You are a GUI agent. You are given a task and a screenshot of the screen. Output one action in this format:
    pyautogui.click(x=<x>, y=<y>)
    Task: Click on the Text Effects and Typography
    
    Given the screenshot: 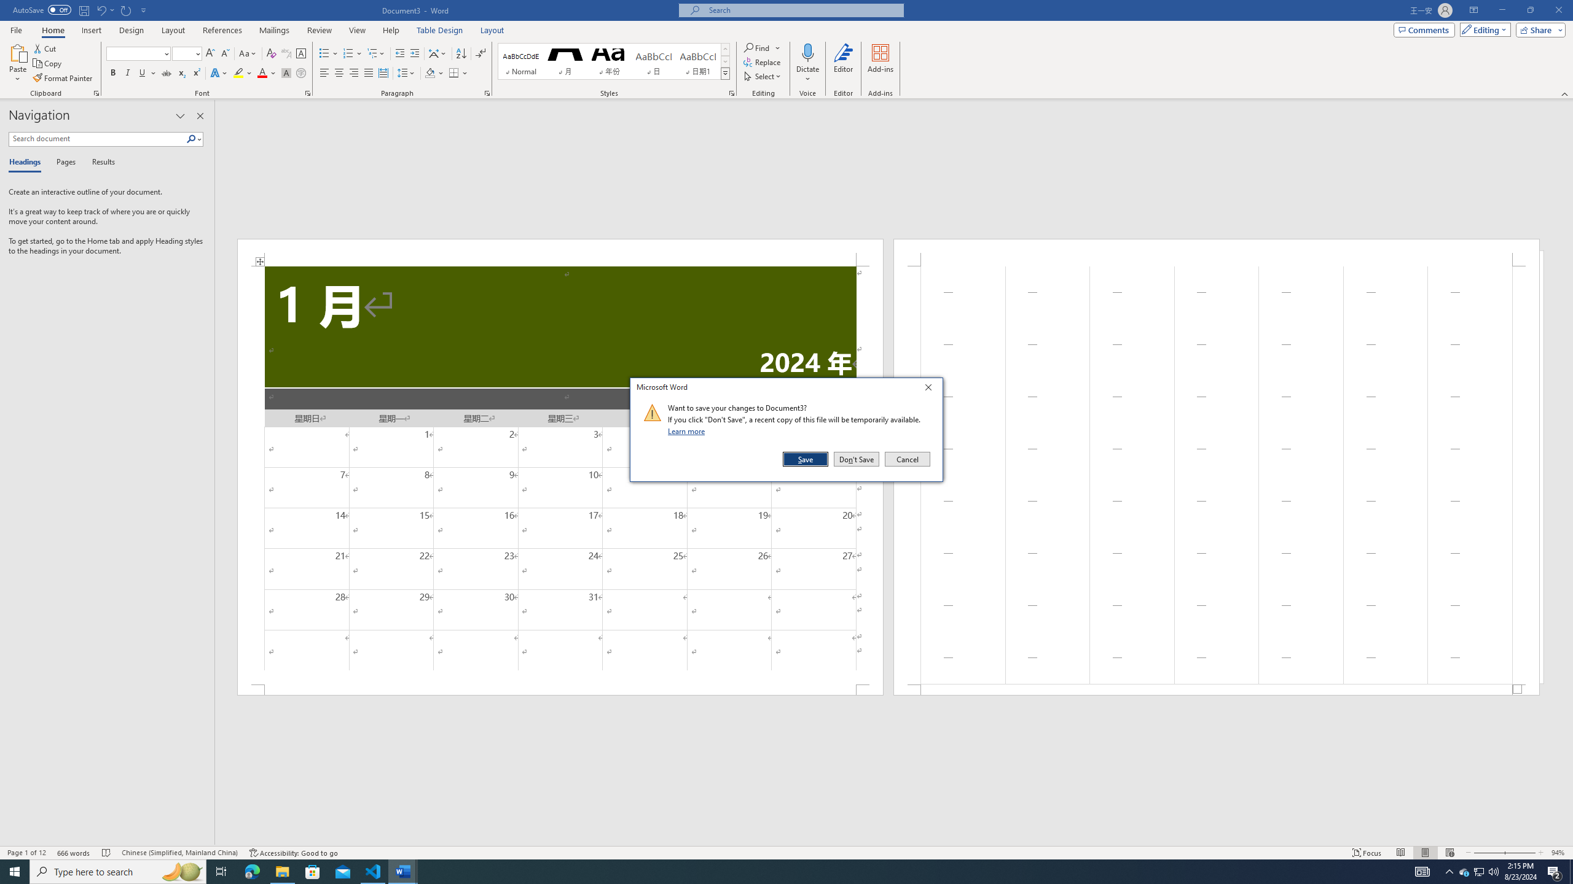 What is the action you would take?
    pyautogui.click(x=757, y=48)
    